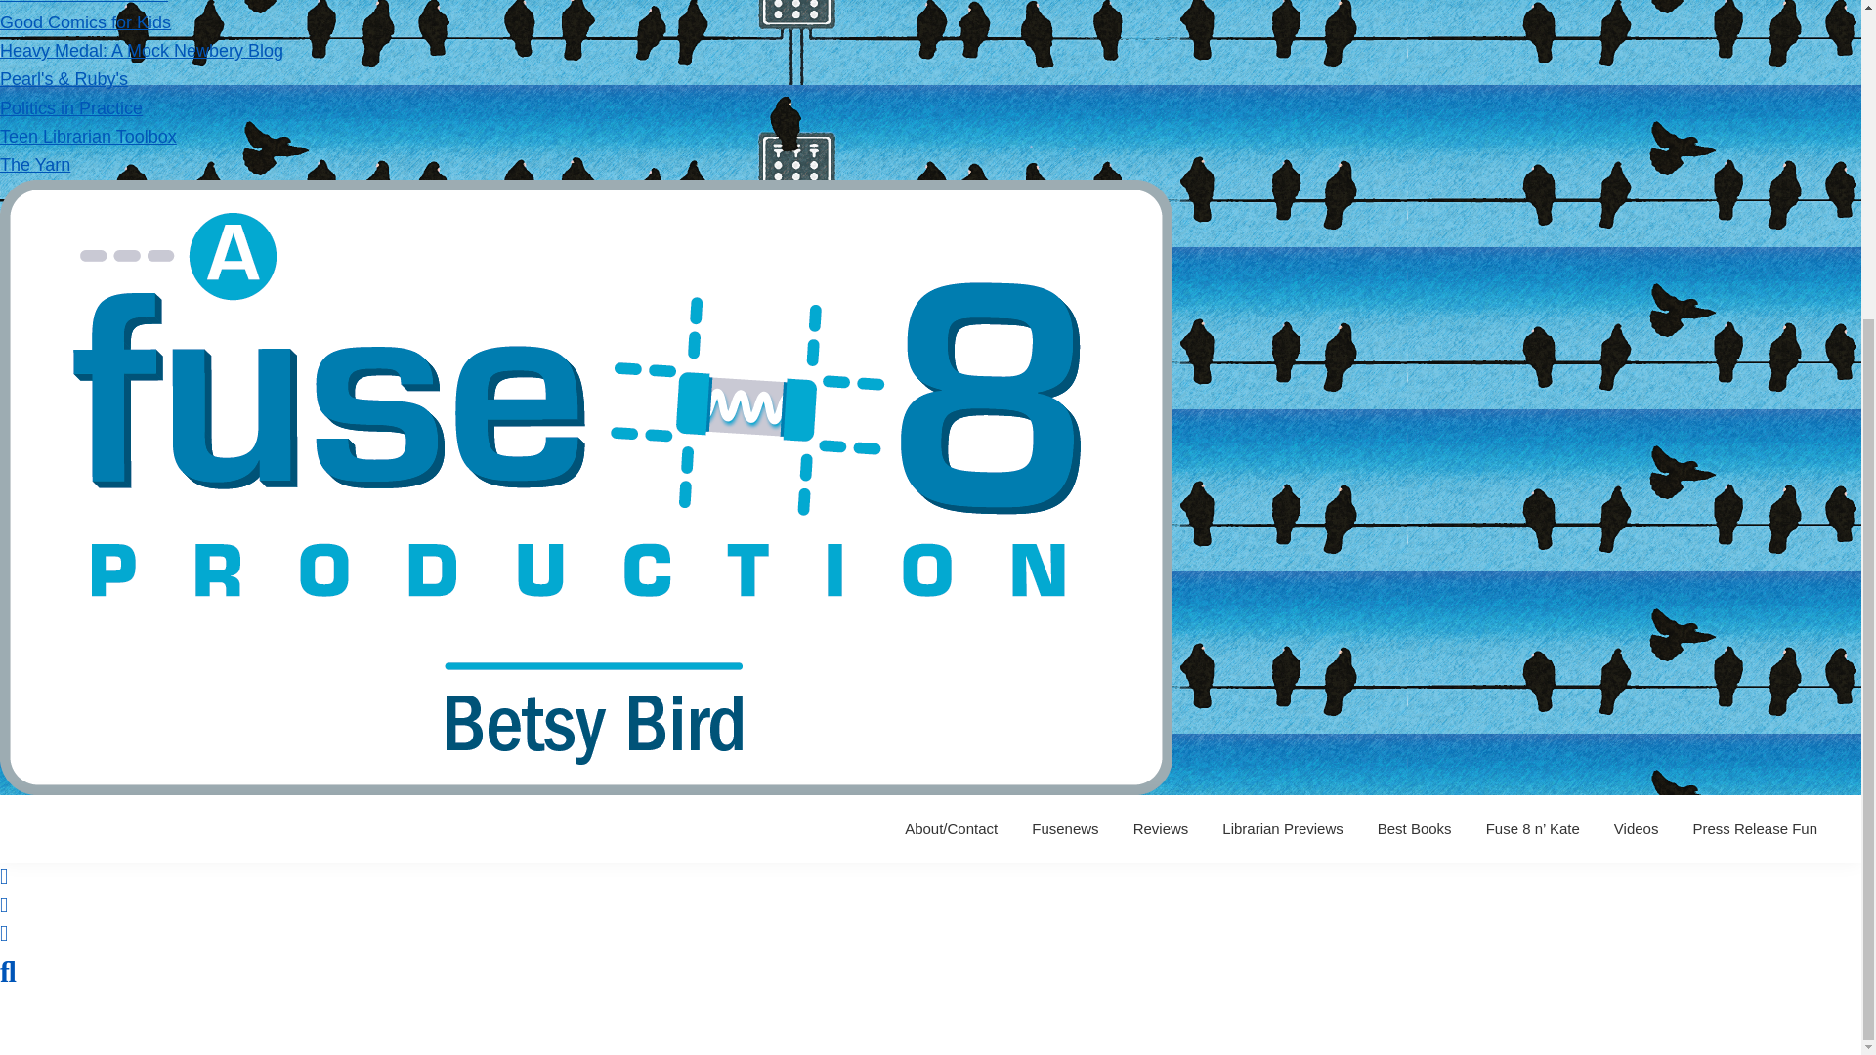 The width and height of the screenshot is (1876, 1055). I want to click on Reviews, so click(1161, 828).